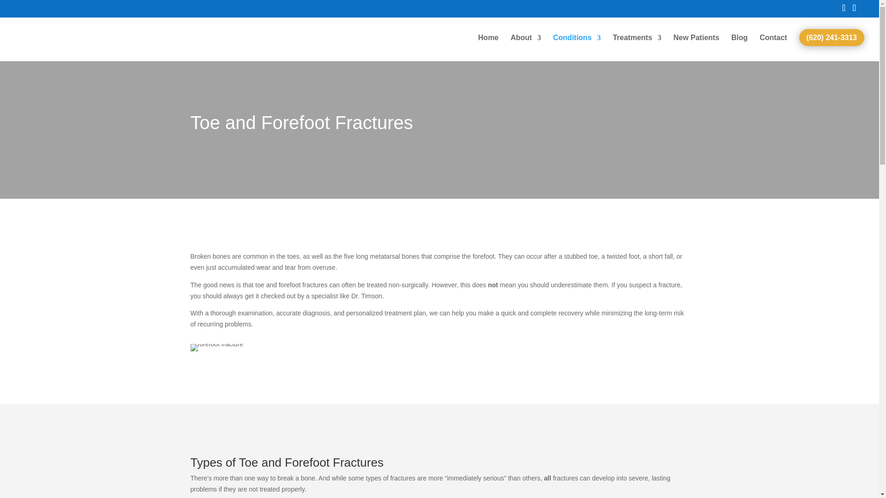 The height and width of the screenshot is (498, 886). Describe the element at coordinates (216, 348) in the screenshot. I see `Forefoot fracture` at that location.